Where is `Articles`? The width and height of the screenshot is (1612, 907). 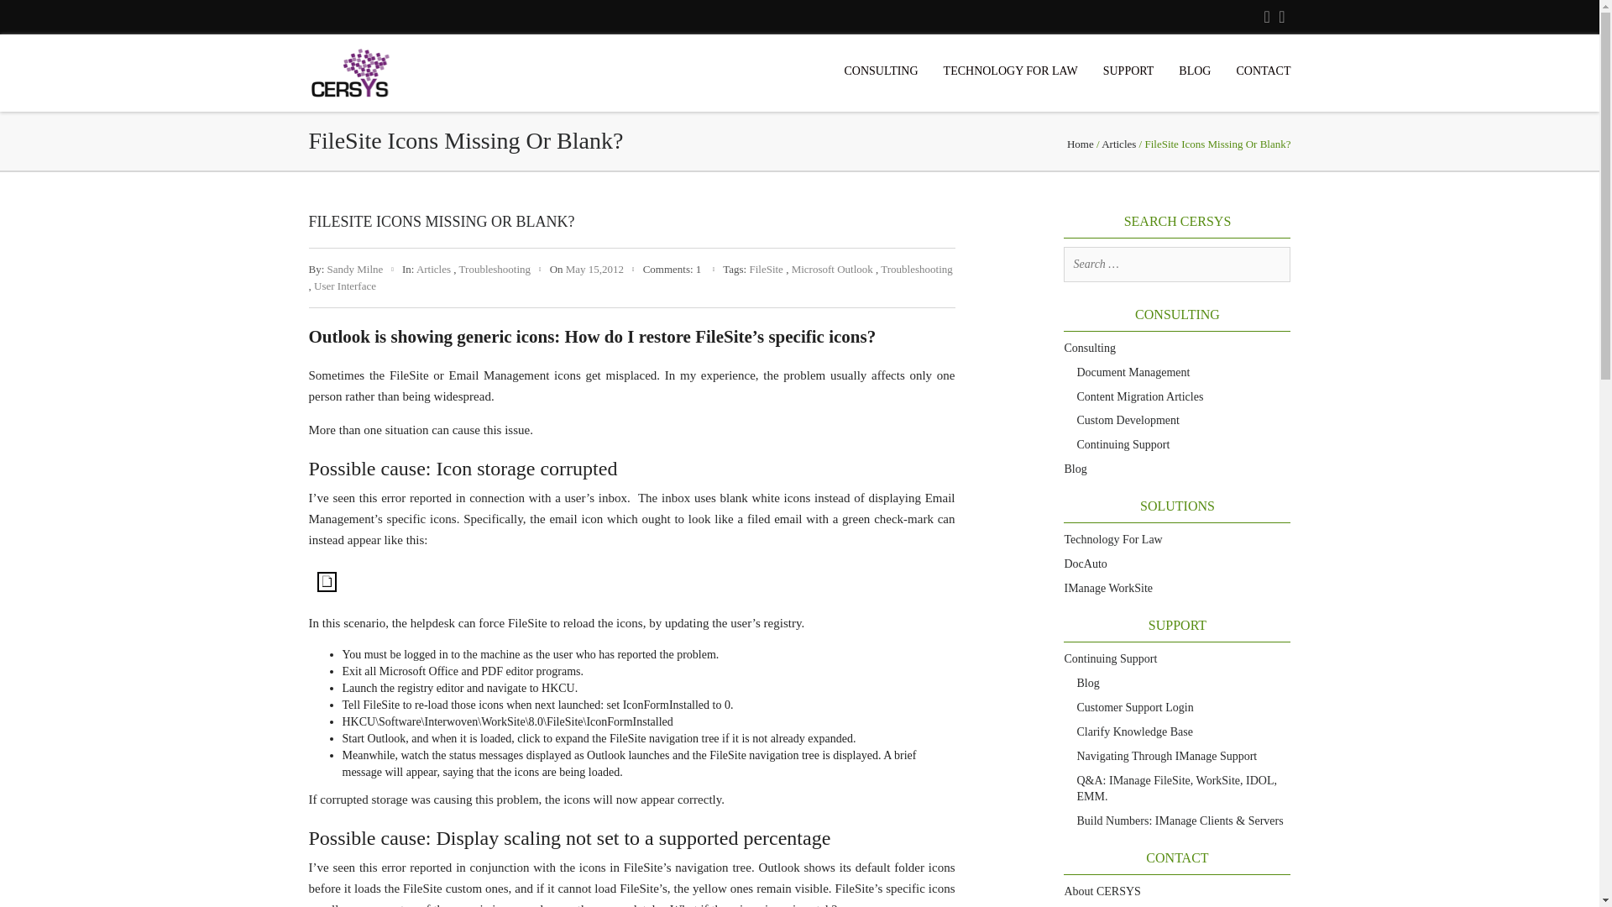 Articles is located at coordinates (1118, 144).